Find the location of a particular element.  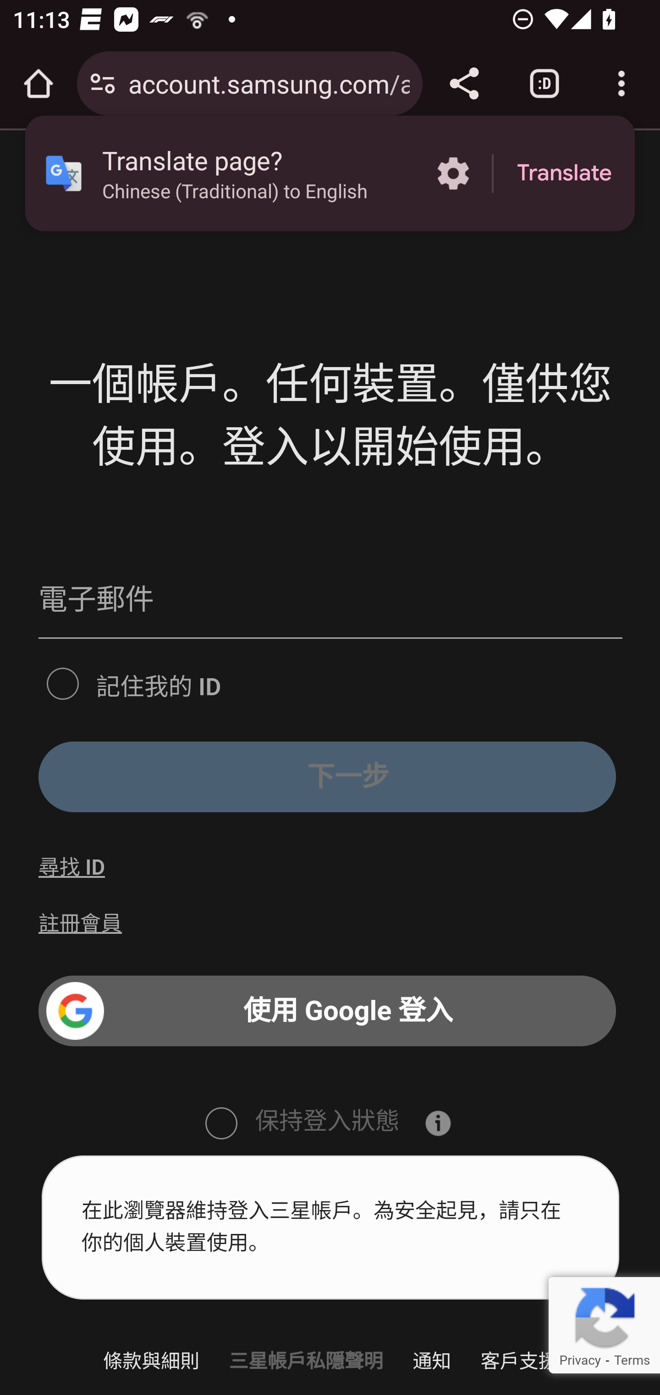

保持登入狀態 is located at coordinates (220, 1122).